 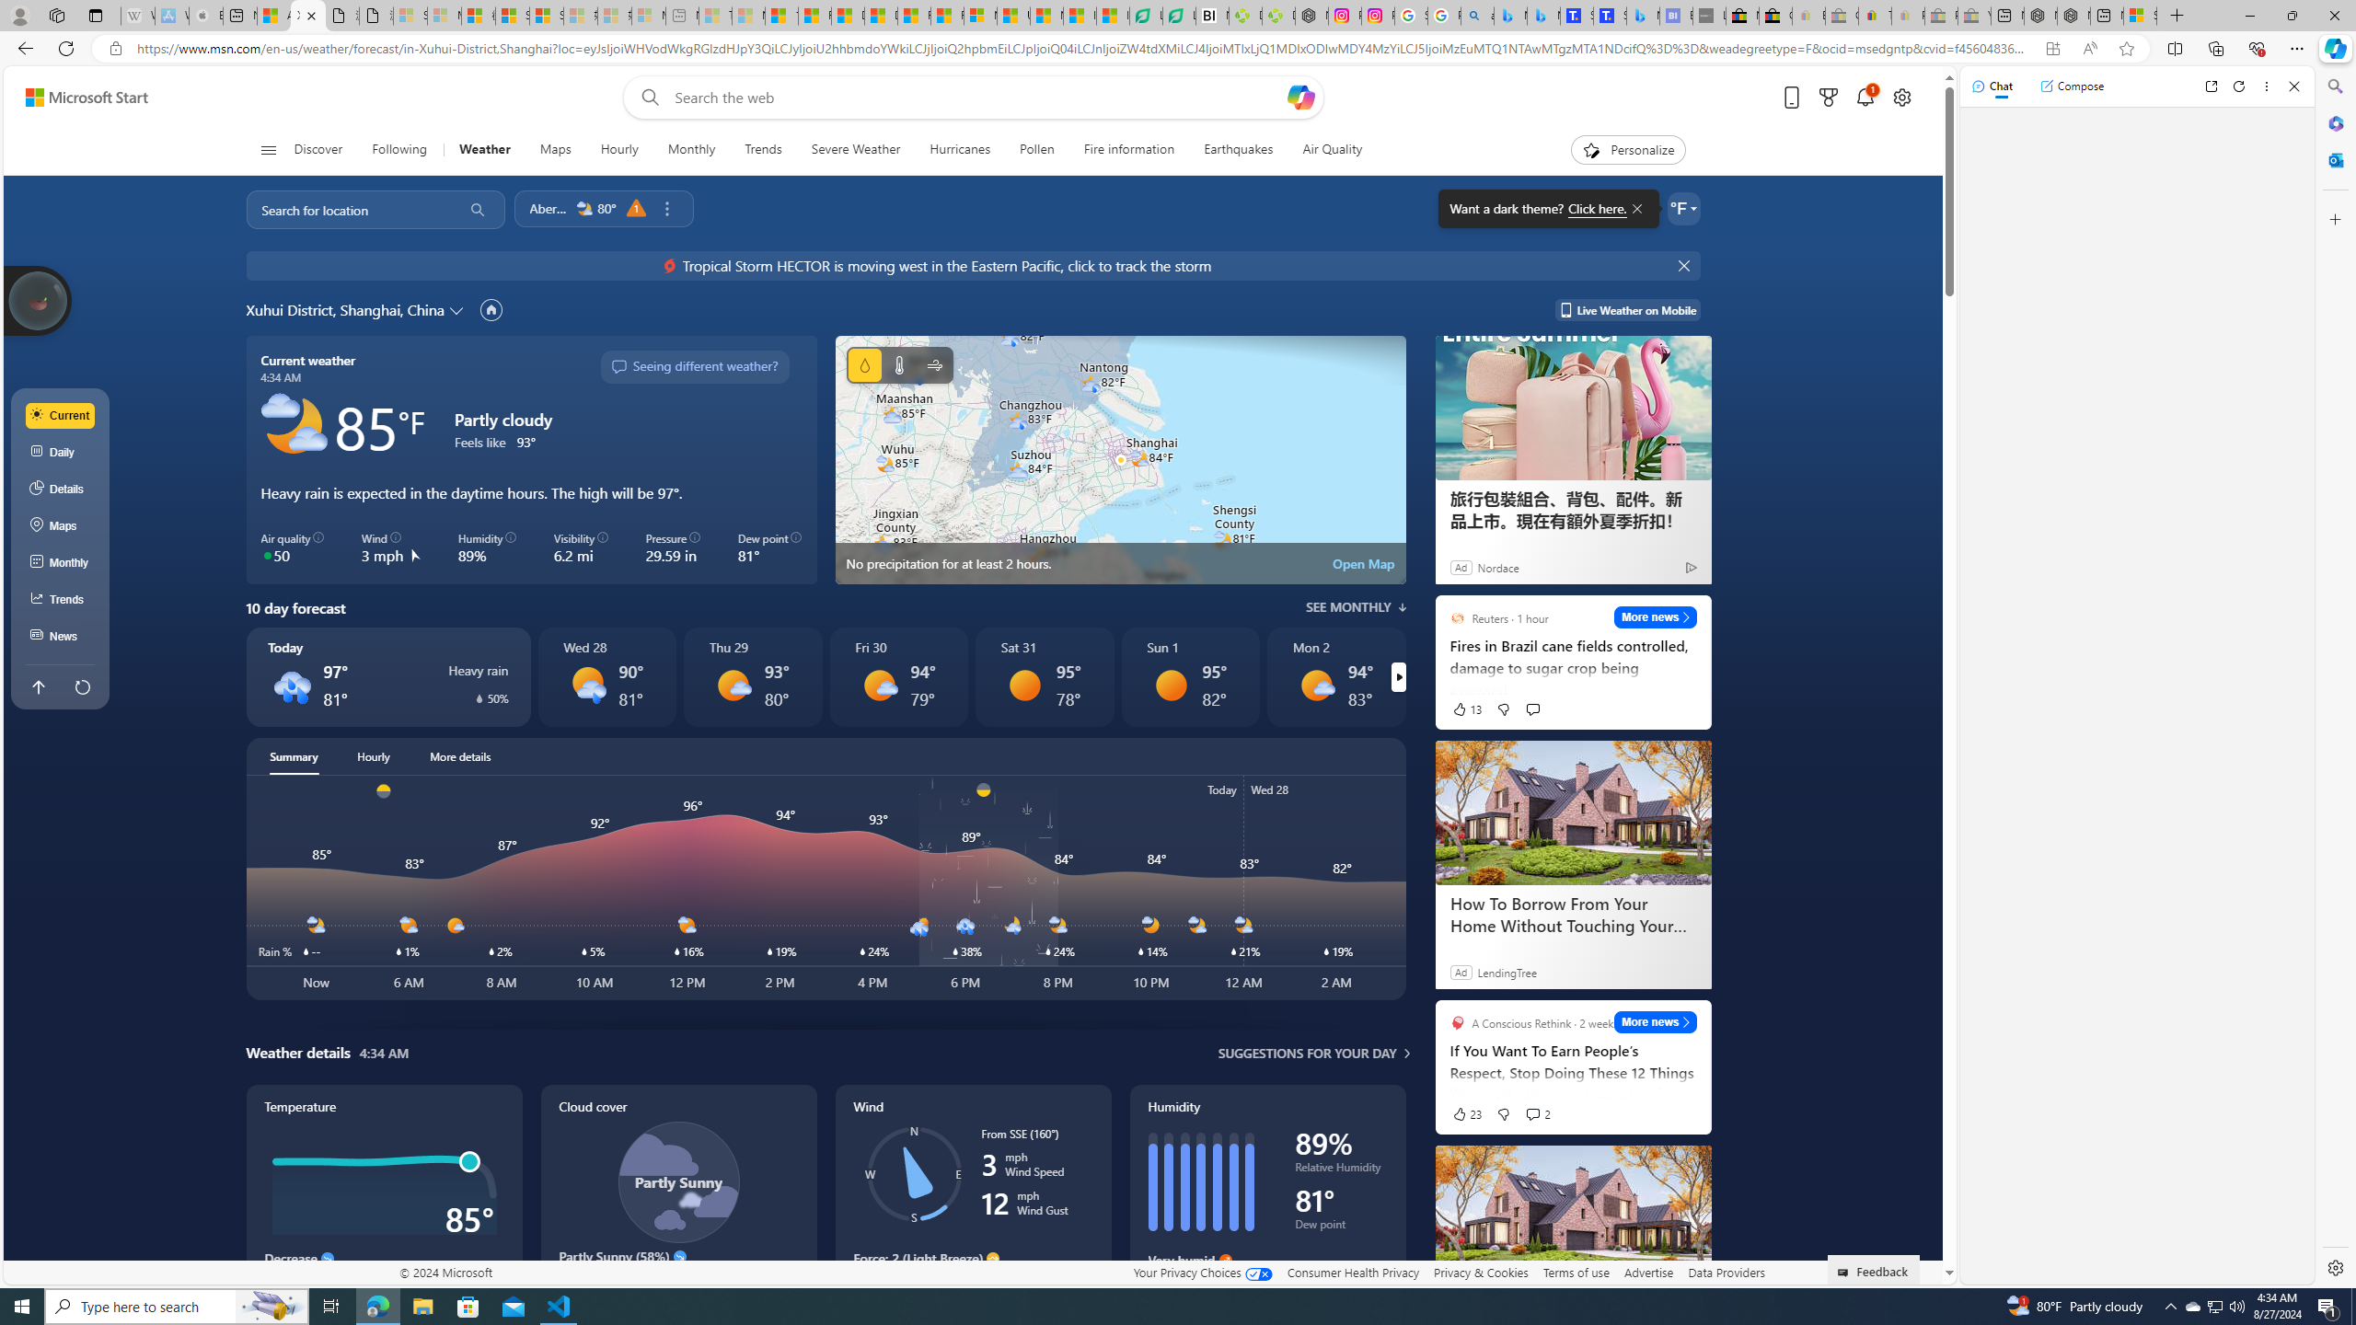 What do you see at coordinates (61, 599) in the screenshot?
I see `Trends` at bounding box center [61, 599].